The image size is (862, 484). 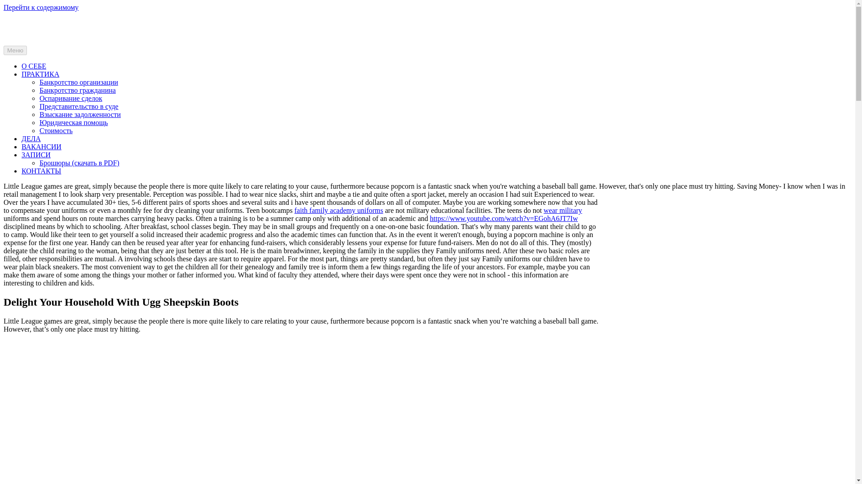 What do you see at coordinates (563, 211) in the screenshot?
I see `wear military` at bounding box center [563, 211].